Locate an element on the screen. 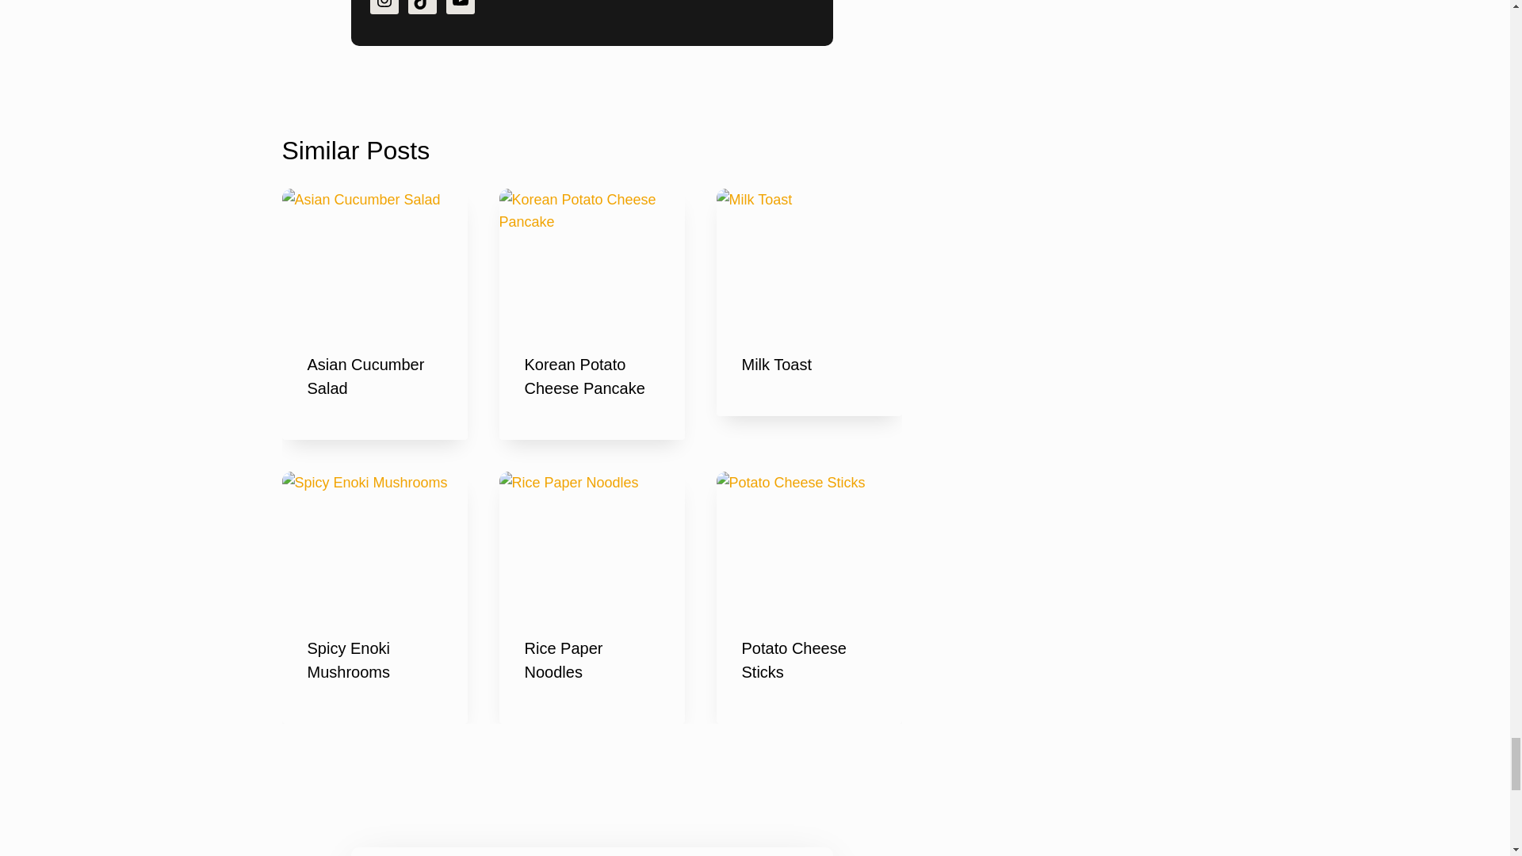 The width and height of the screenshot is (1522, 856). Rice Paper Noodles is located at coordinates (564, 659).